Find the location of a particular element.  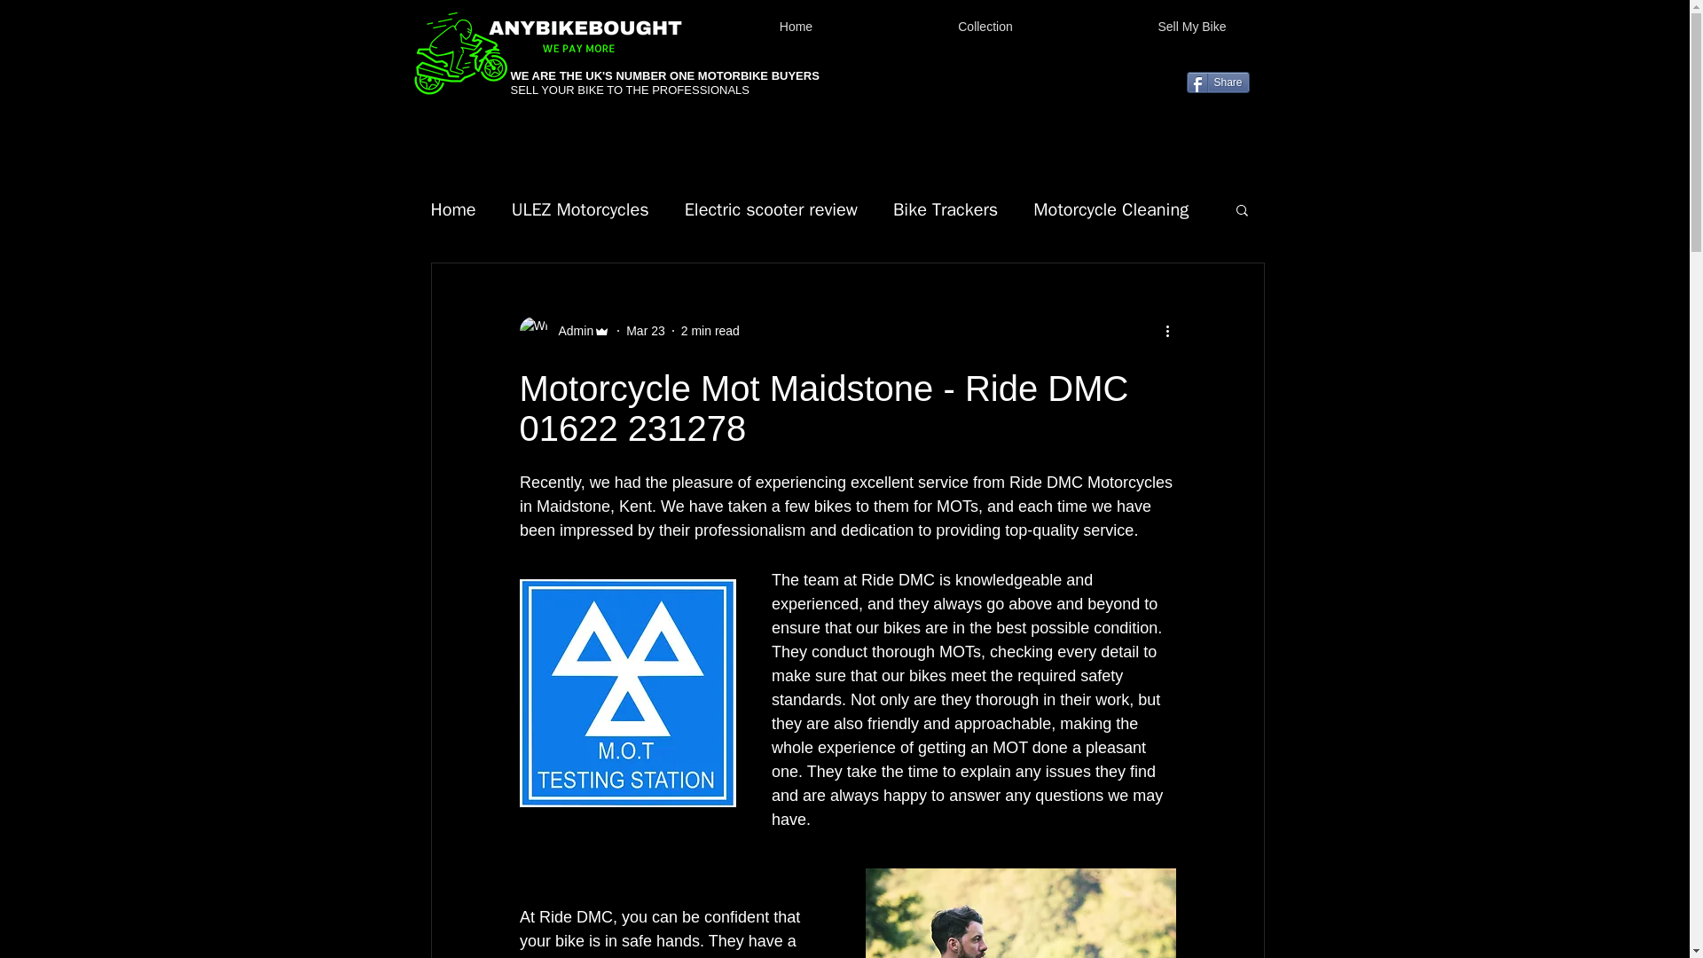

Electric scooter review is located at coordinates (771, 209).